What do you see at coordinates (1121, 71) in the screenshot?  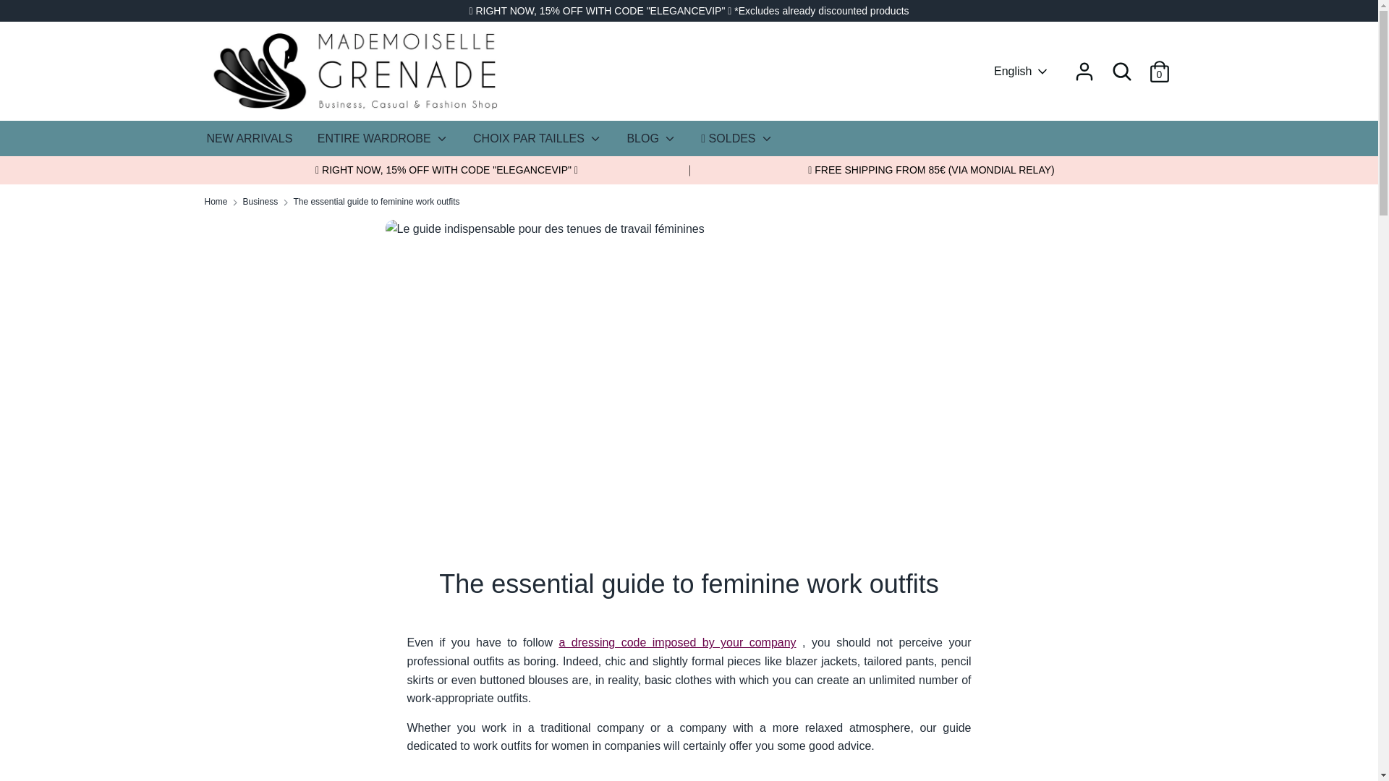 I see `Search` at bounding box center [1121, 71].